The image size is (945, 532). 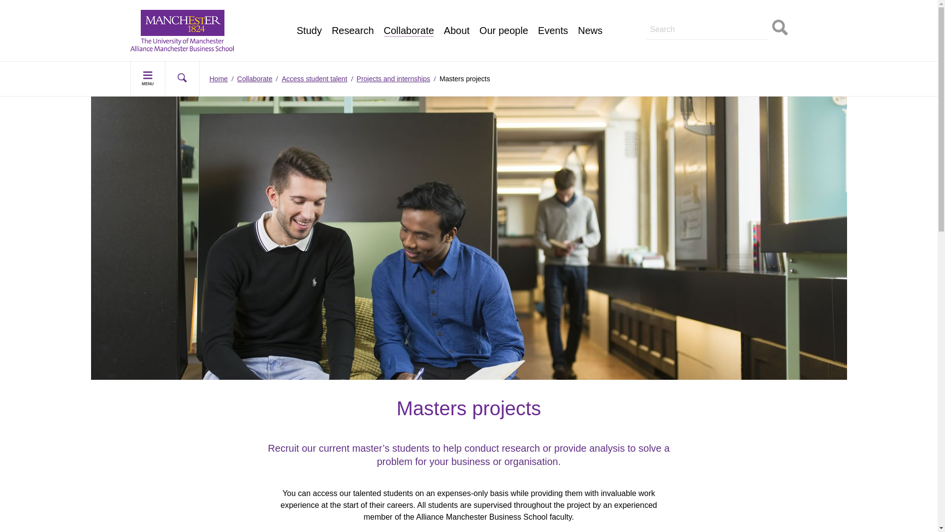 I want to click on Global Executive MBA, so click(x=348, y=12).